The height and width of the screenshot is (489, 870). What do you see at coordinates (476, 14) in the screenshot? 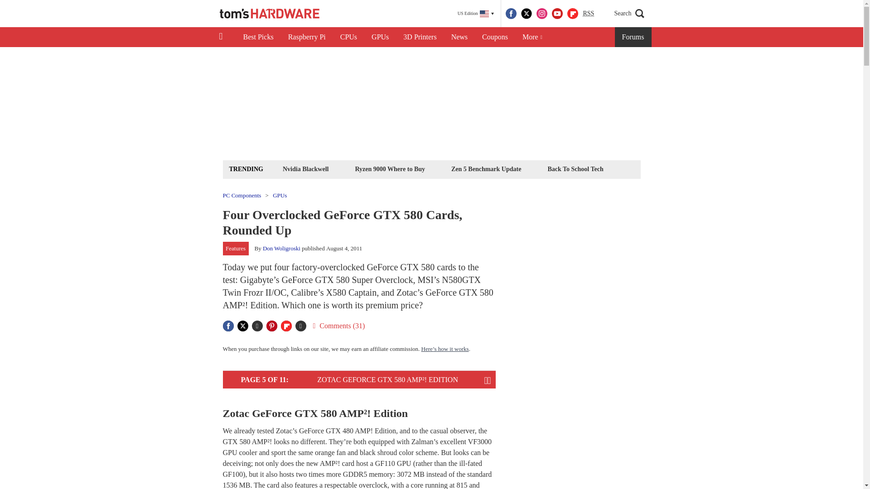
I see `US Edition` at bounding box center [476, 14].